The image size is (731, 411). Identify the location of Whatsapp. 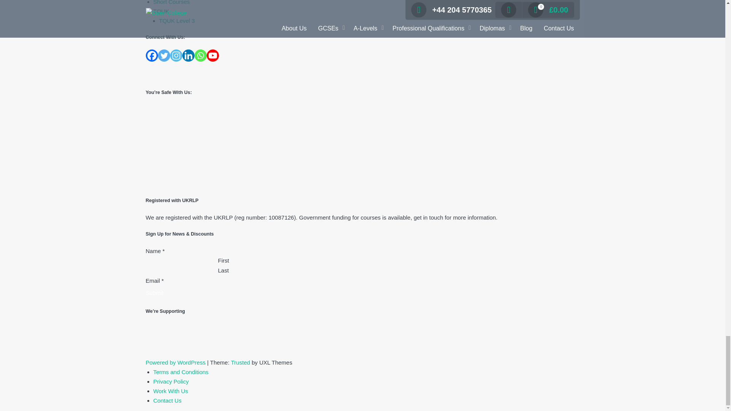
(200, 56).